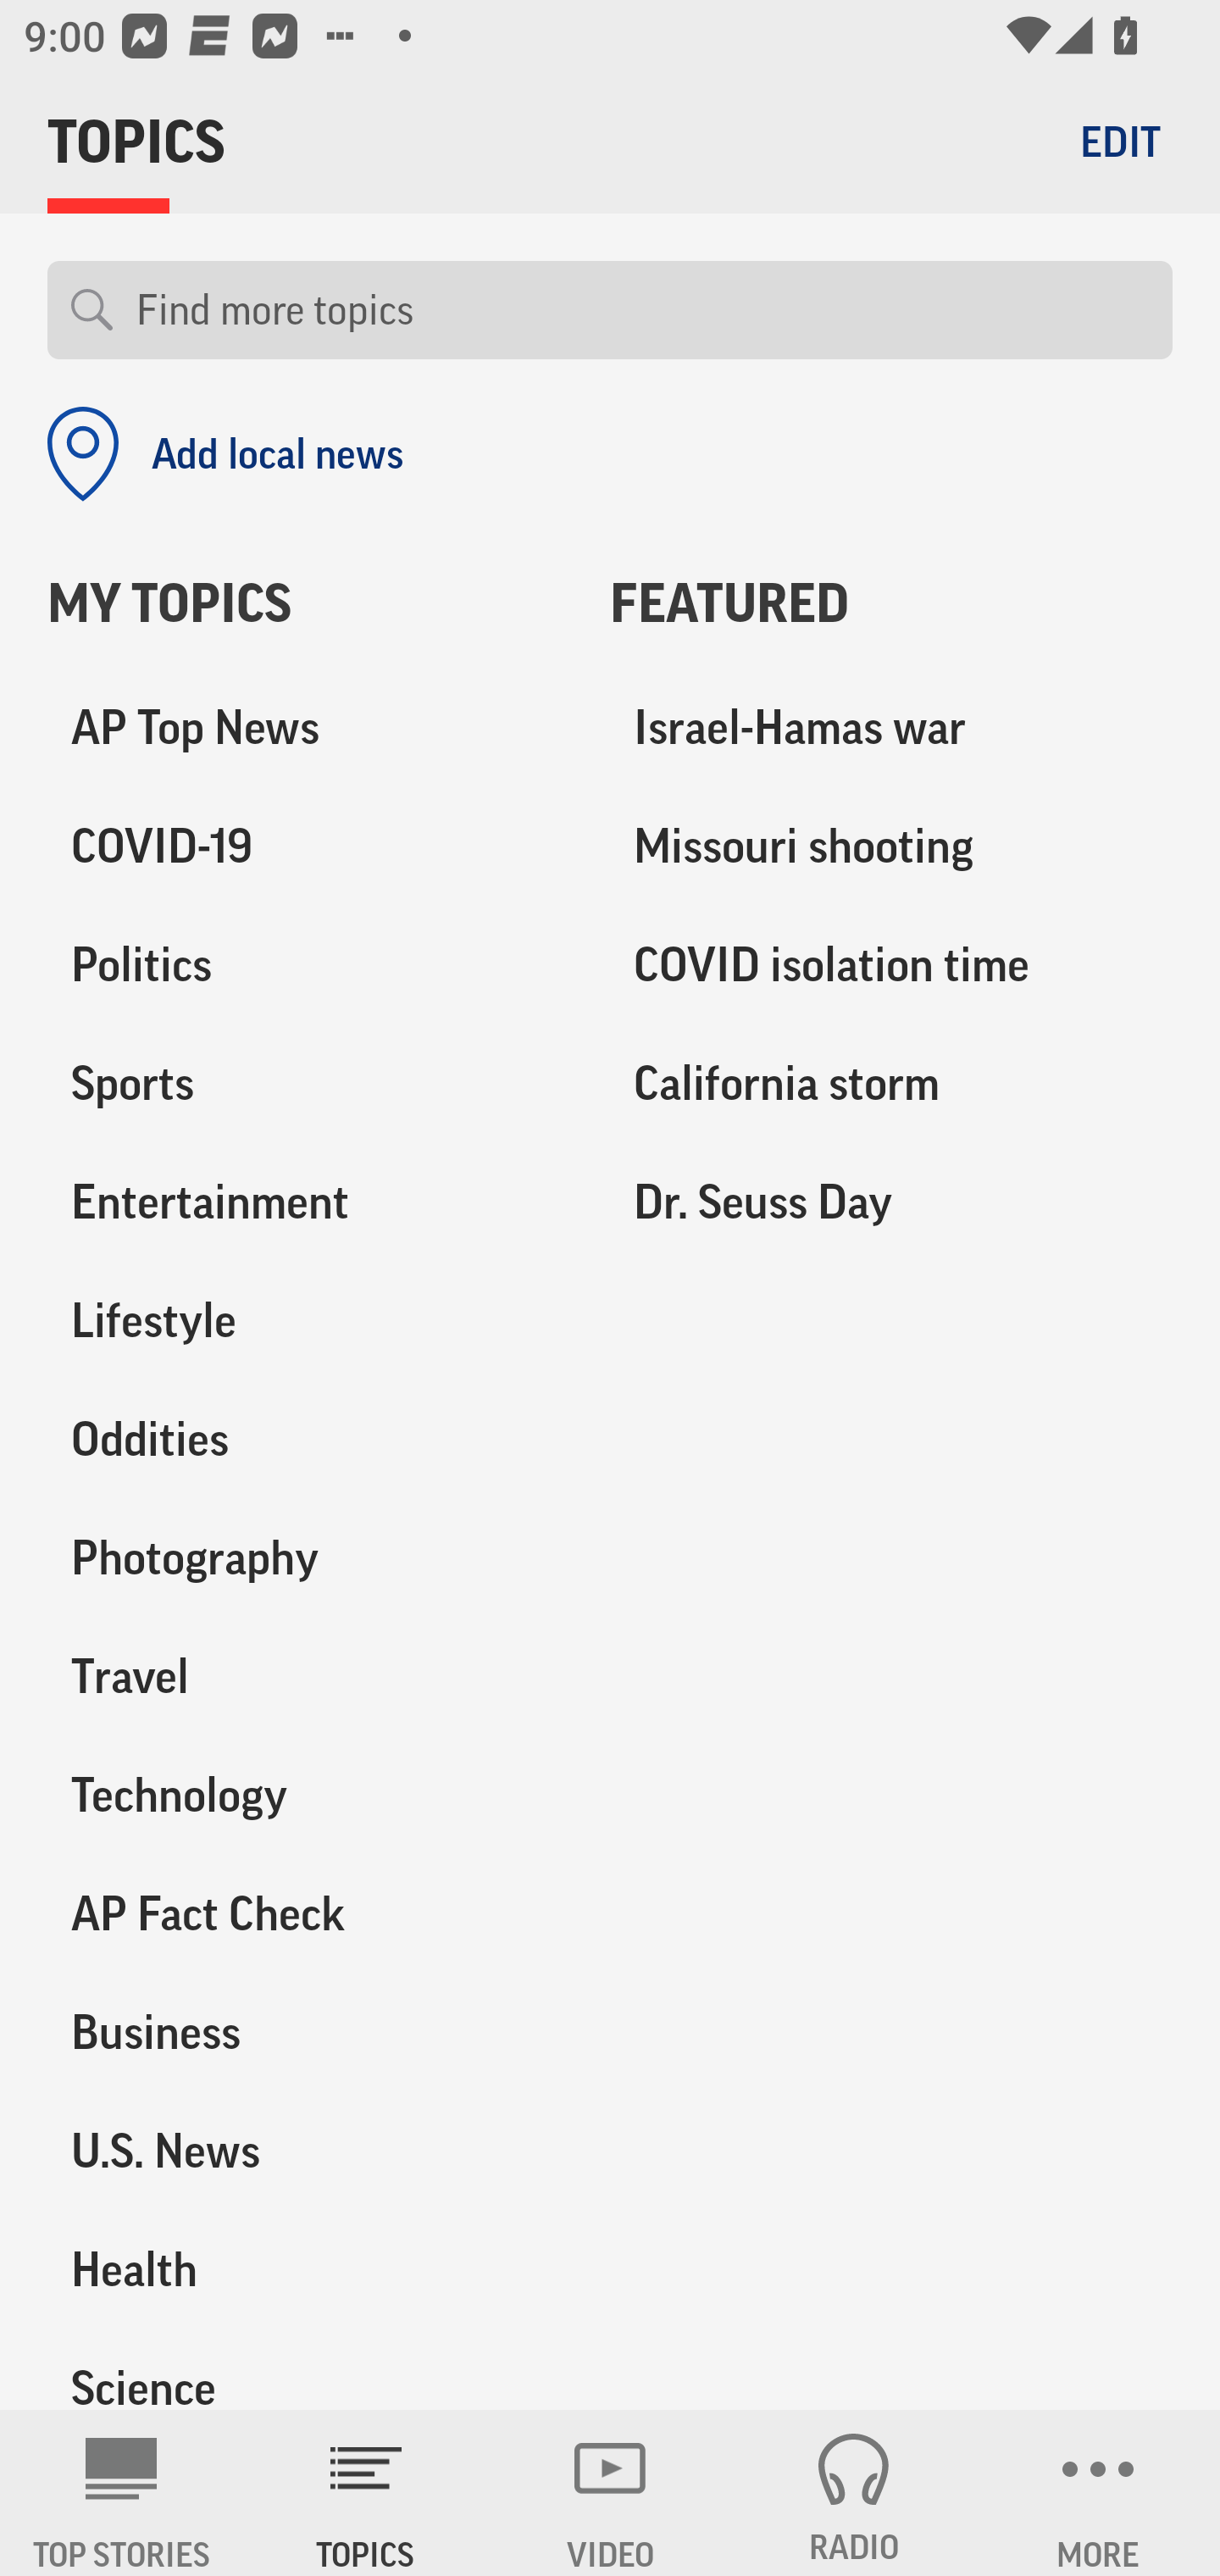  What do you see at coordinates (891, 1084) in the screenshot?
I see `California storm` at bounding box center [891, 1084].